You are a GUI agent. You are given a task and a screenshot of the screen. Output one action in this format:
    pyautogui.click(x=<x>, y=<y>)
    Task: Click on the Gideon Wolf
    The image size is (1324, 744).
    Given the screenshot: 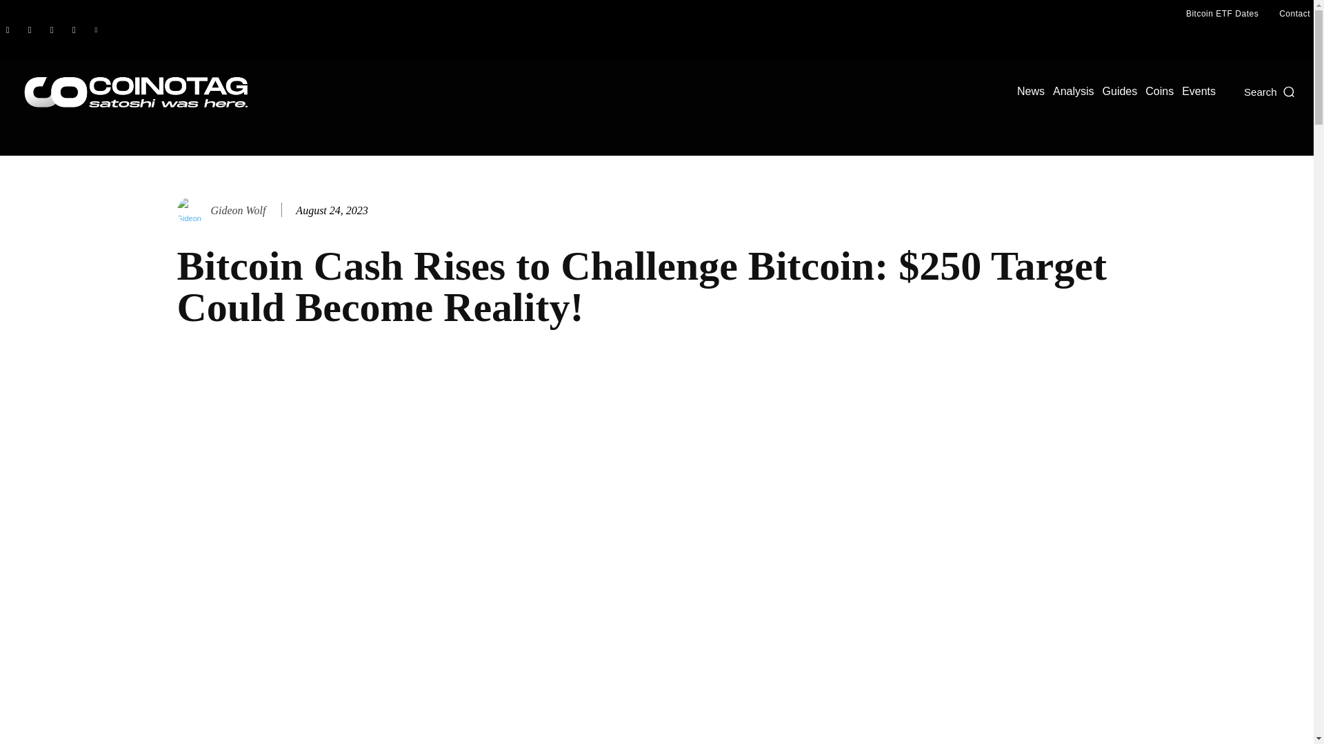 What is the action you would take?
    pyautogui.click(x=238, y=210)
    